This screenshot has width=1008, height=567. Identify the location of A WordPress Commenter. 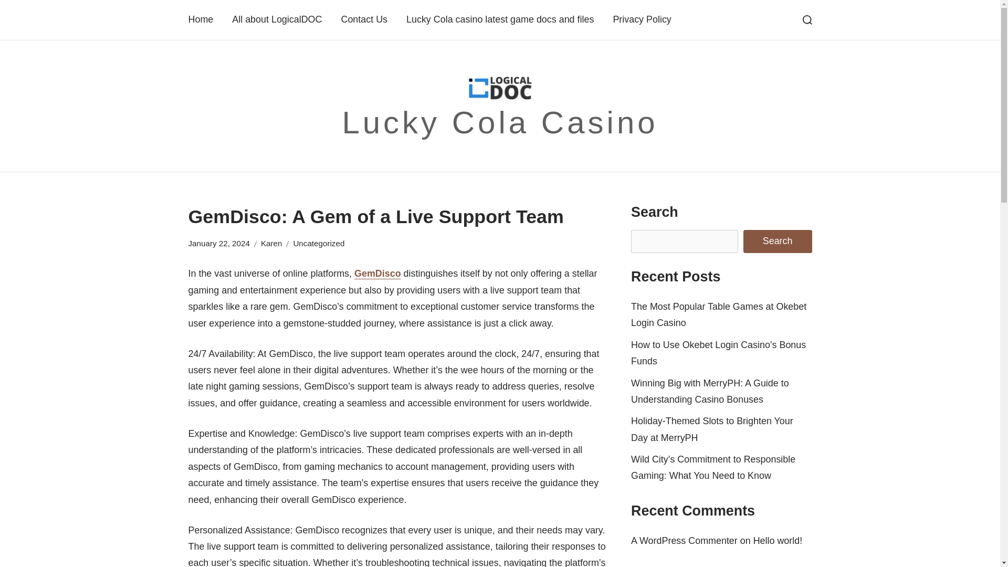
(684, 541).